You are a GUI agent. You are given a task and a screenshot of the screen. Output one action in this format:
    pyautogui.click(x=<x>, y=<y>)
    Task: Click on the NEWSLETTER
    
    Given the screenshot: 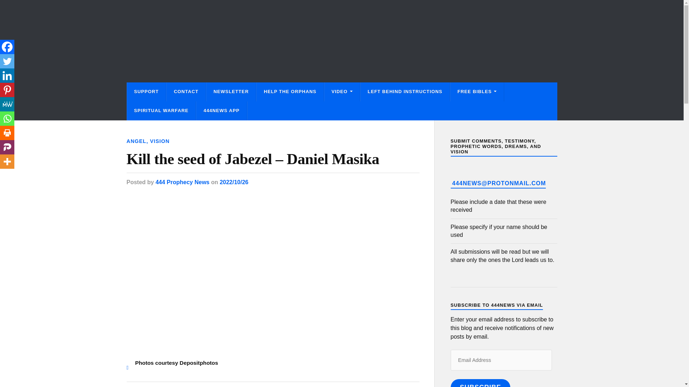 What is the action you would take?
    pyautogui.click(x=231, y=92)
    